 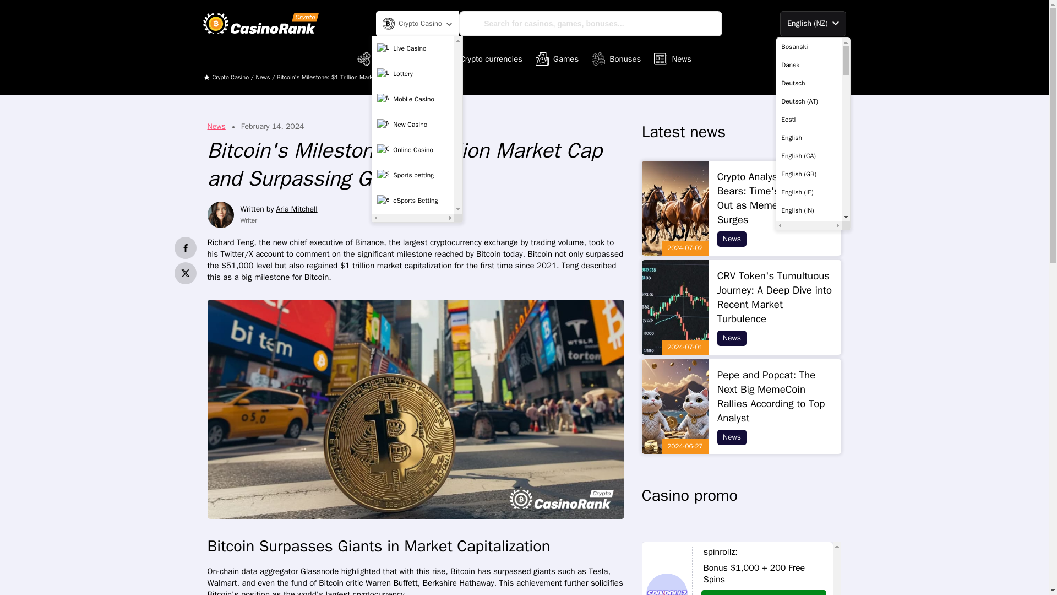 What do you see at coordinates (808, 138) in the screenshot?
I see `English` at bounding box center [808, 138].